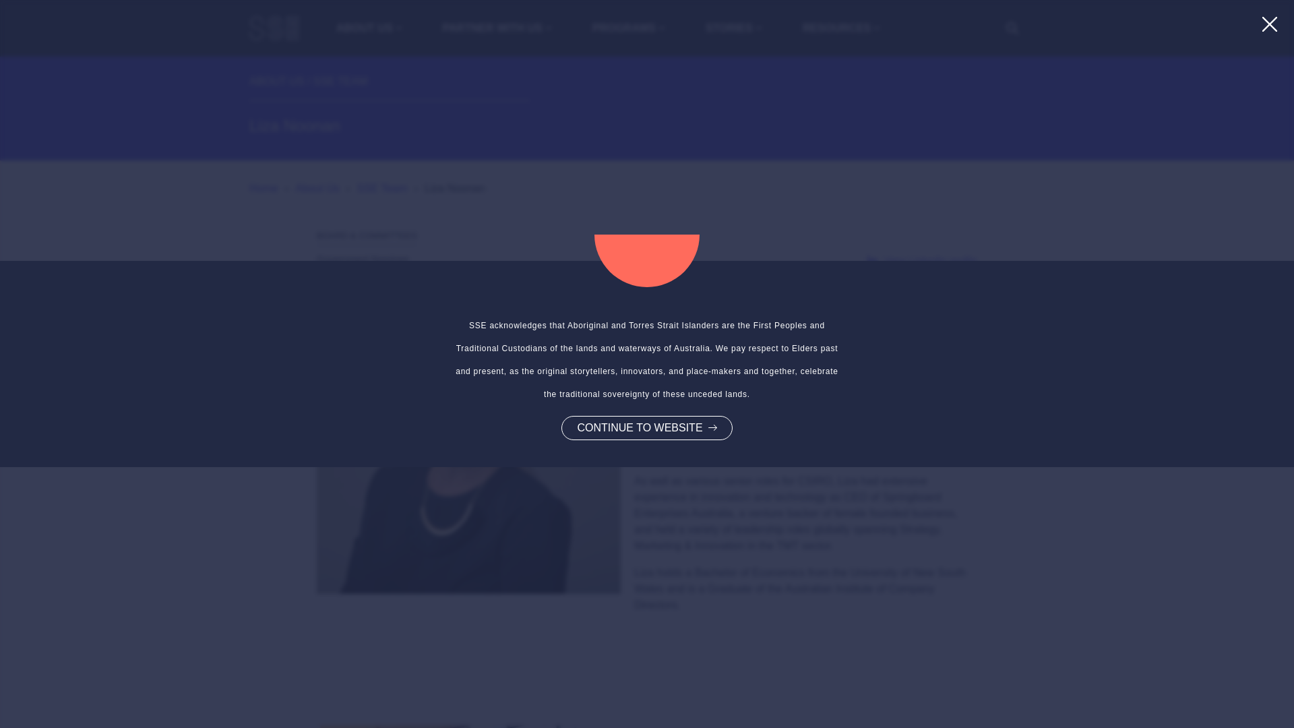  What do you see at coordinates (841, 28) in the screenshot?
I see `RESOURCES` at bounding box center [841, 28].